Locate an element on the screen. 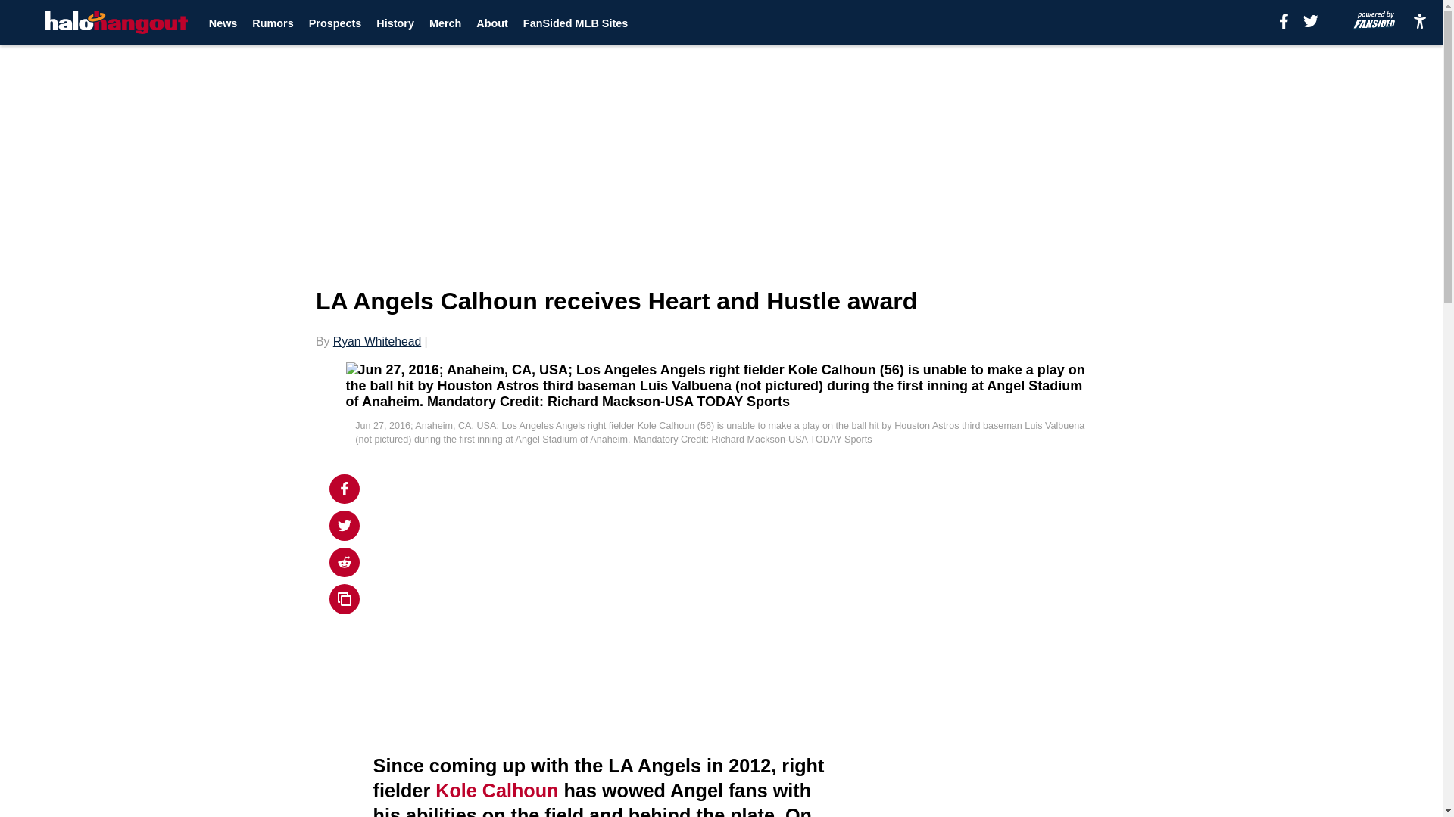  Rumors is located at coordinates (273, 23).